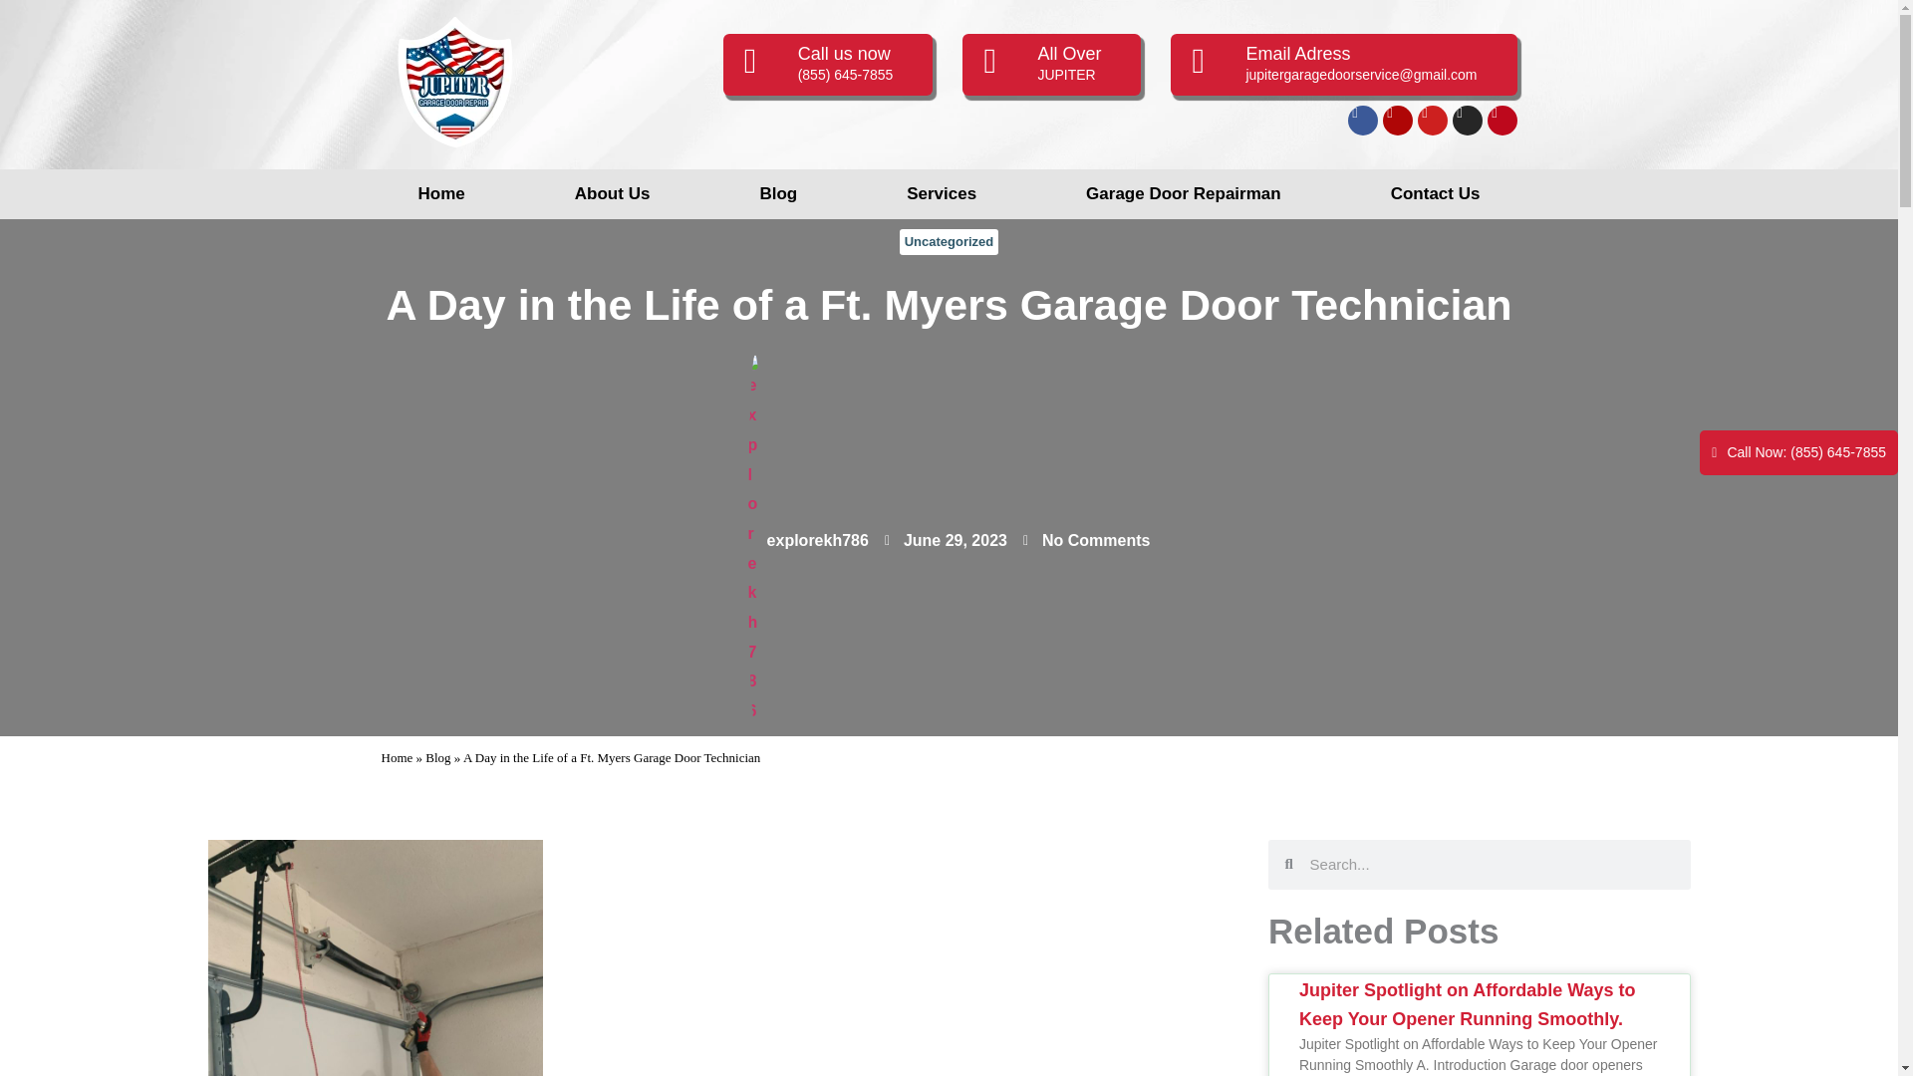 This screenshot has width=1913, height=1076. Describe the element at coordinates (441, 193) in the screenshot. I see `Home` at that location.